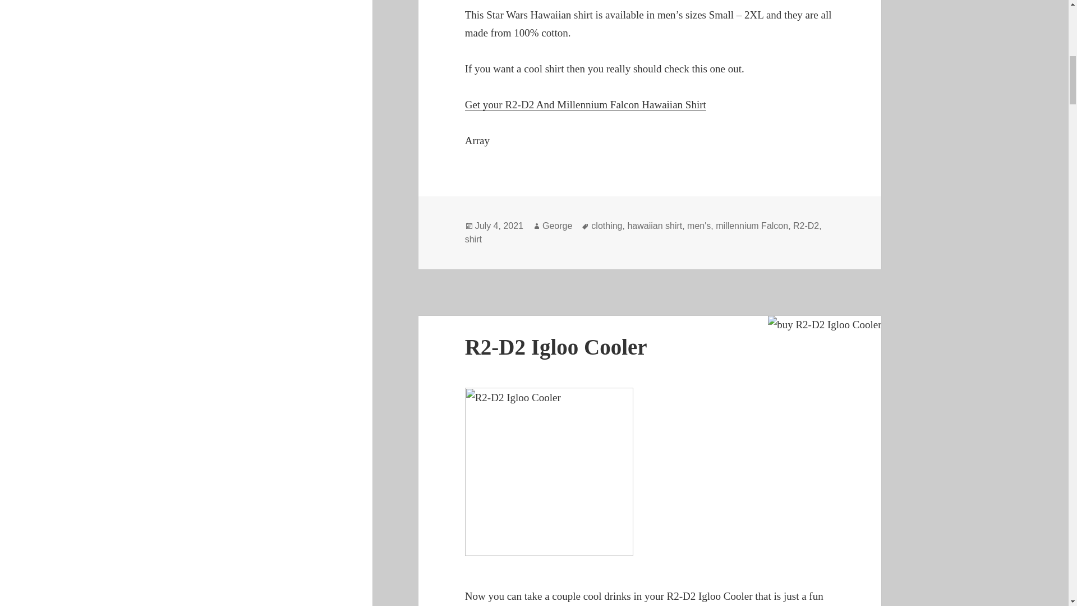 The height and width of the screenshot is (606, 1077). Describe the element at coordinates (806, 226) in the screenshot. I see `R2-D2` at that location.